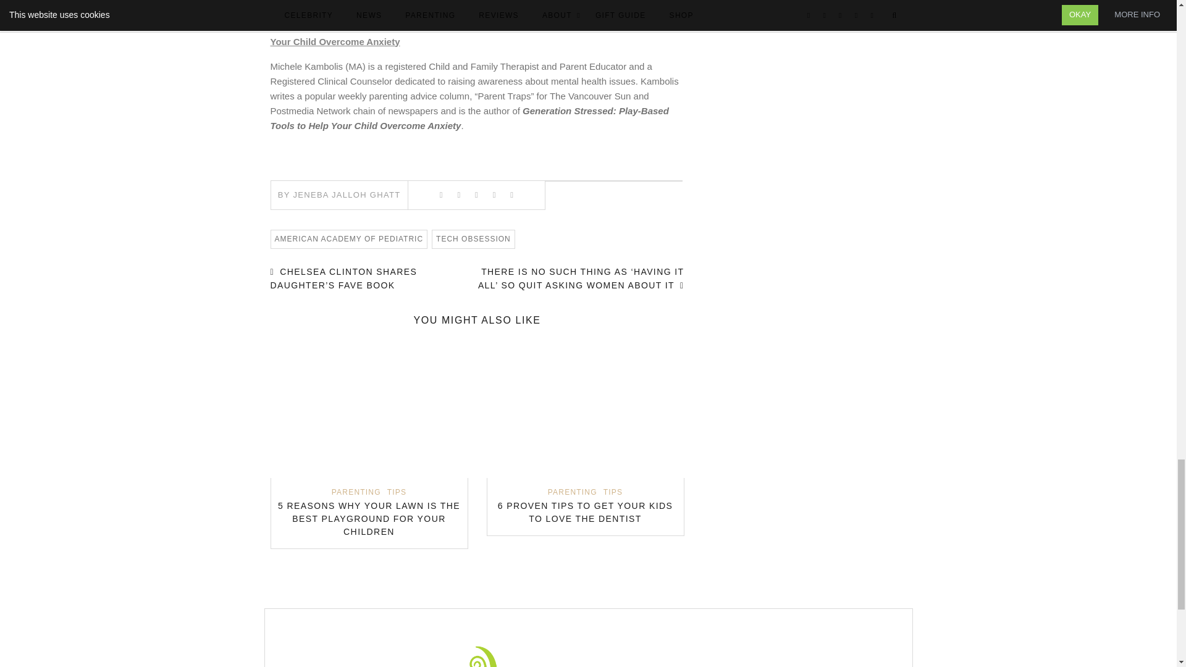 This screenshot has width=1186, height=667. Describe the element at coordinates (356, 492) in the screenshot. I see `PARENTING` at that location.